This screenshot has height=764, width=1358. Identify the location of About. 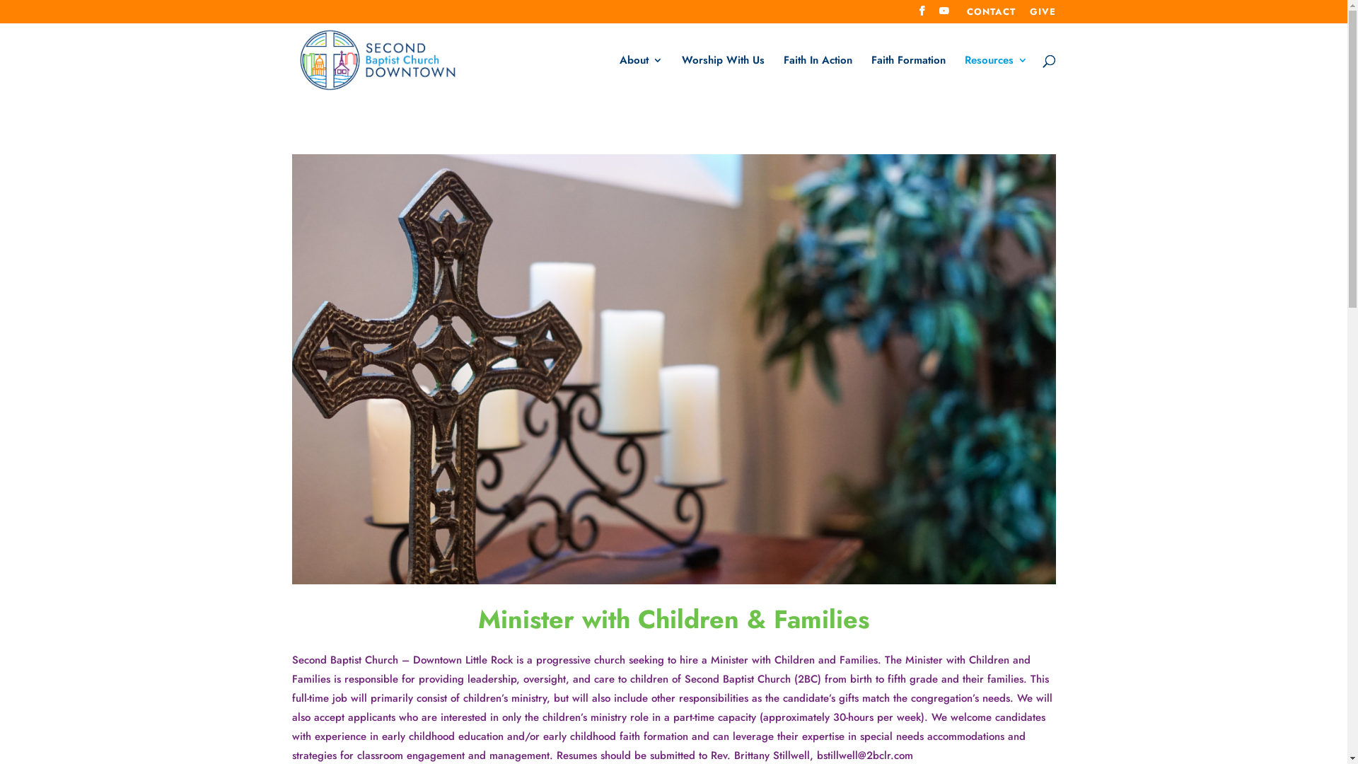
(641, 76).